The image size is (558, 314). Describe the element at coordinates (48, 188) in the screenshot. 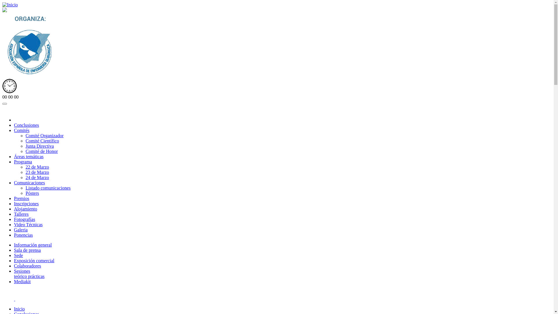

I see `Listado comunicaciones` at that location.